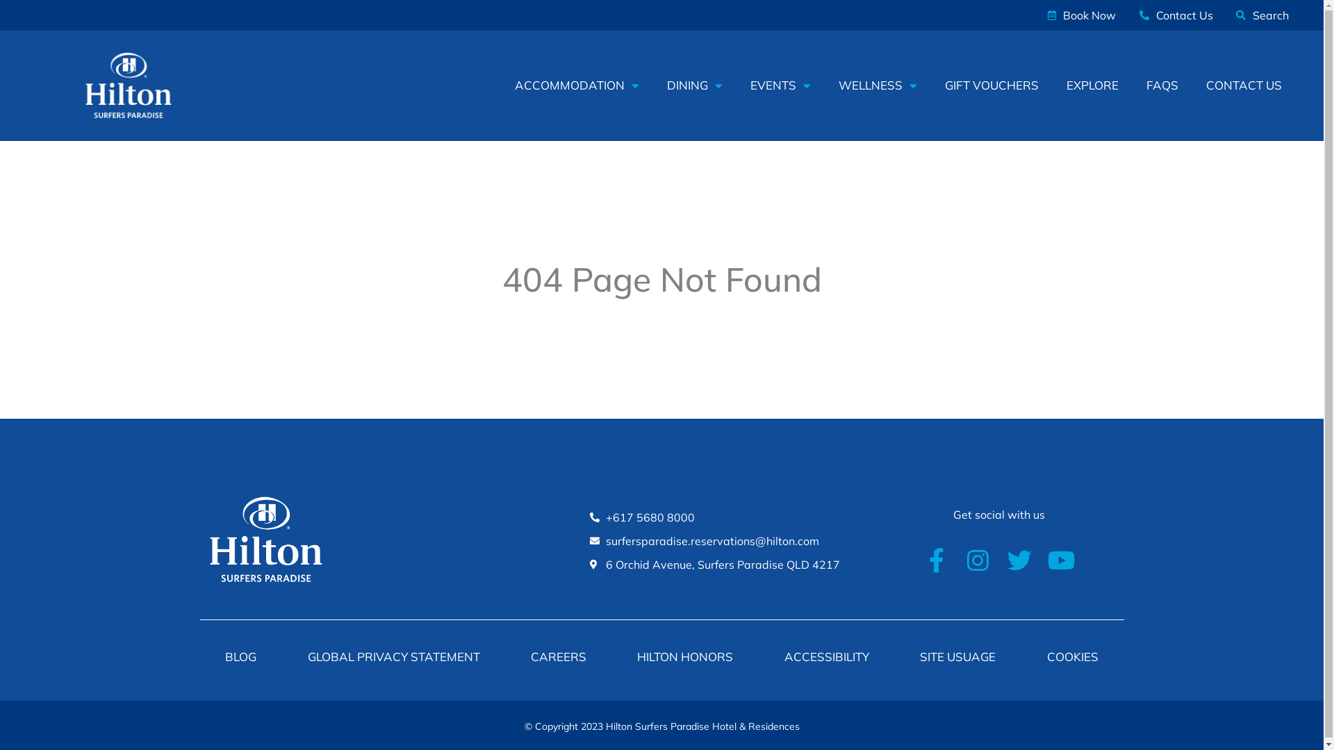 Image resolution: width=1334 pixels, height=750 pixels. Describe the element at coordinates (721, 541) in the screenshot. I see `surfersparadise.reservations@hilton.com` at that location.